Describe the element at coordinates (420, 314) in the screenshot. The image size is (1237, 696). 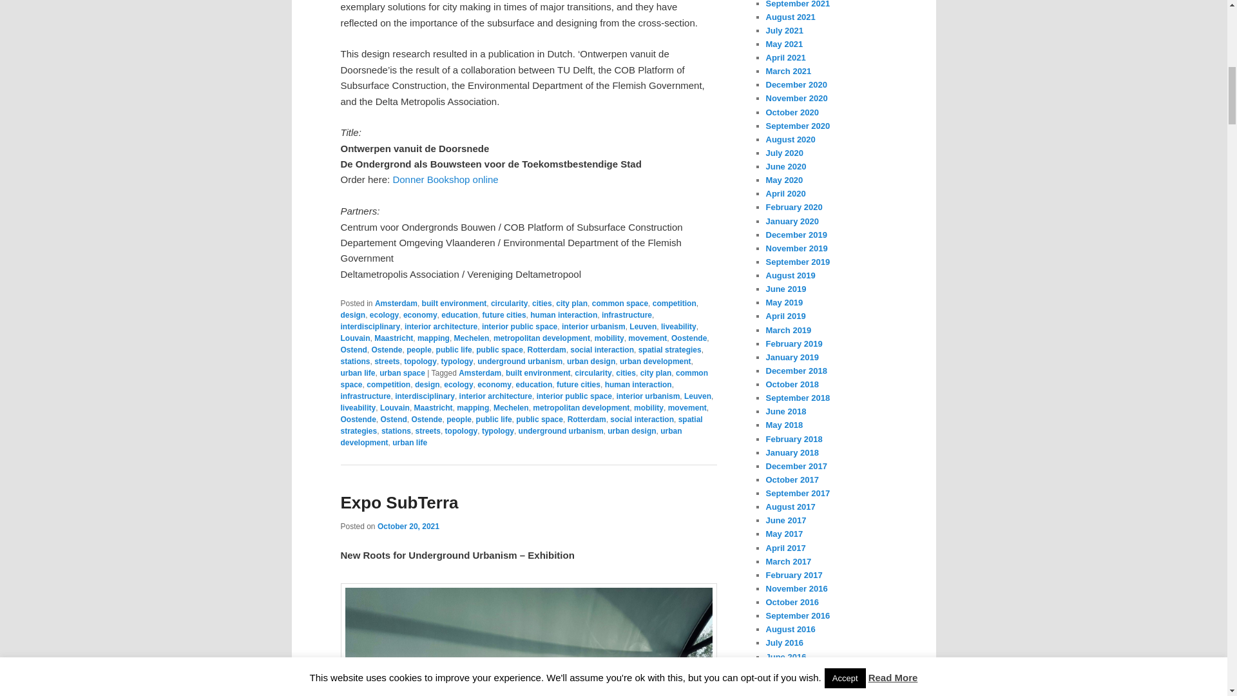
I see `economy` at that location.